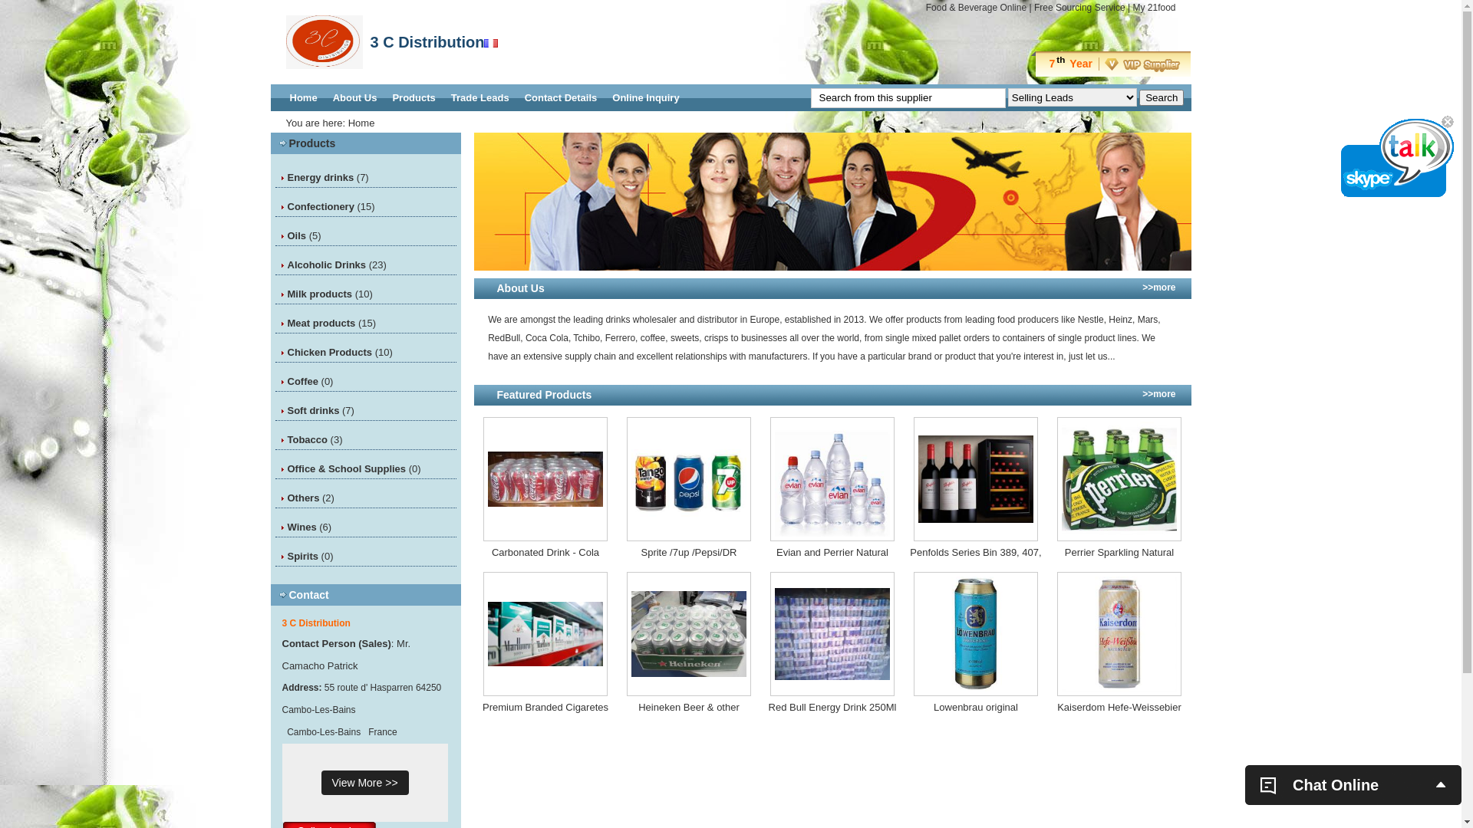  Describe the element at coordinates (908, 97) in the screenshot. I see `Search from this supplier` at that location.